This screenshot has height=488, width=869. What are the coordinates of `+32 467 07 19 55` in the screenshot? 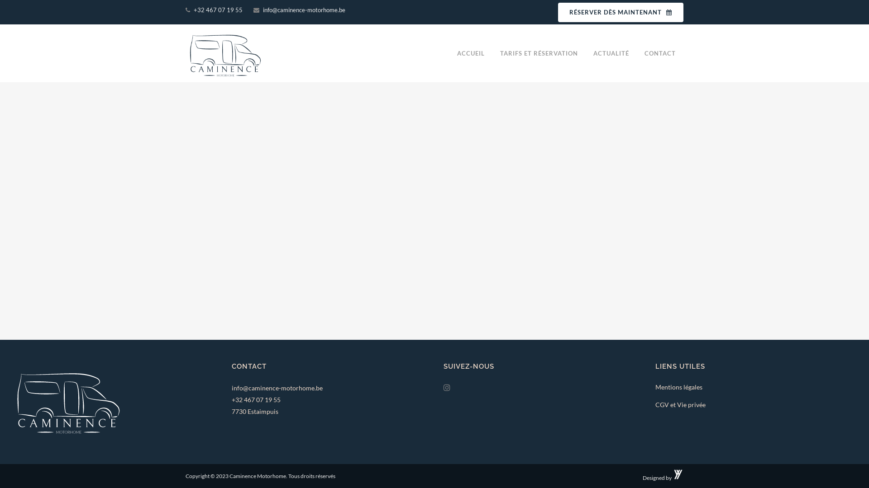 It's located at (256, 399).